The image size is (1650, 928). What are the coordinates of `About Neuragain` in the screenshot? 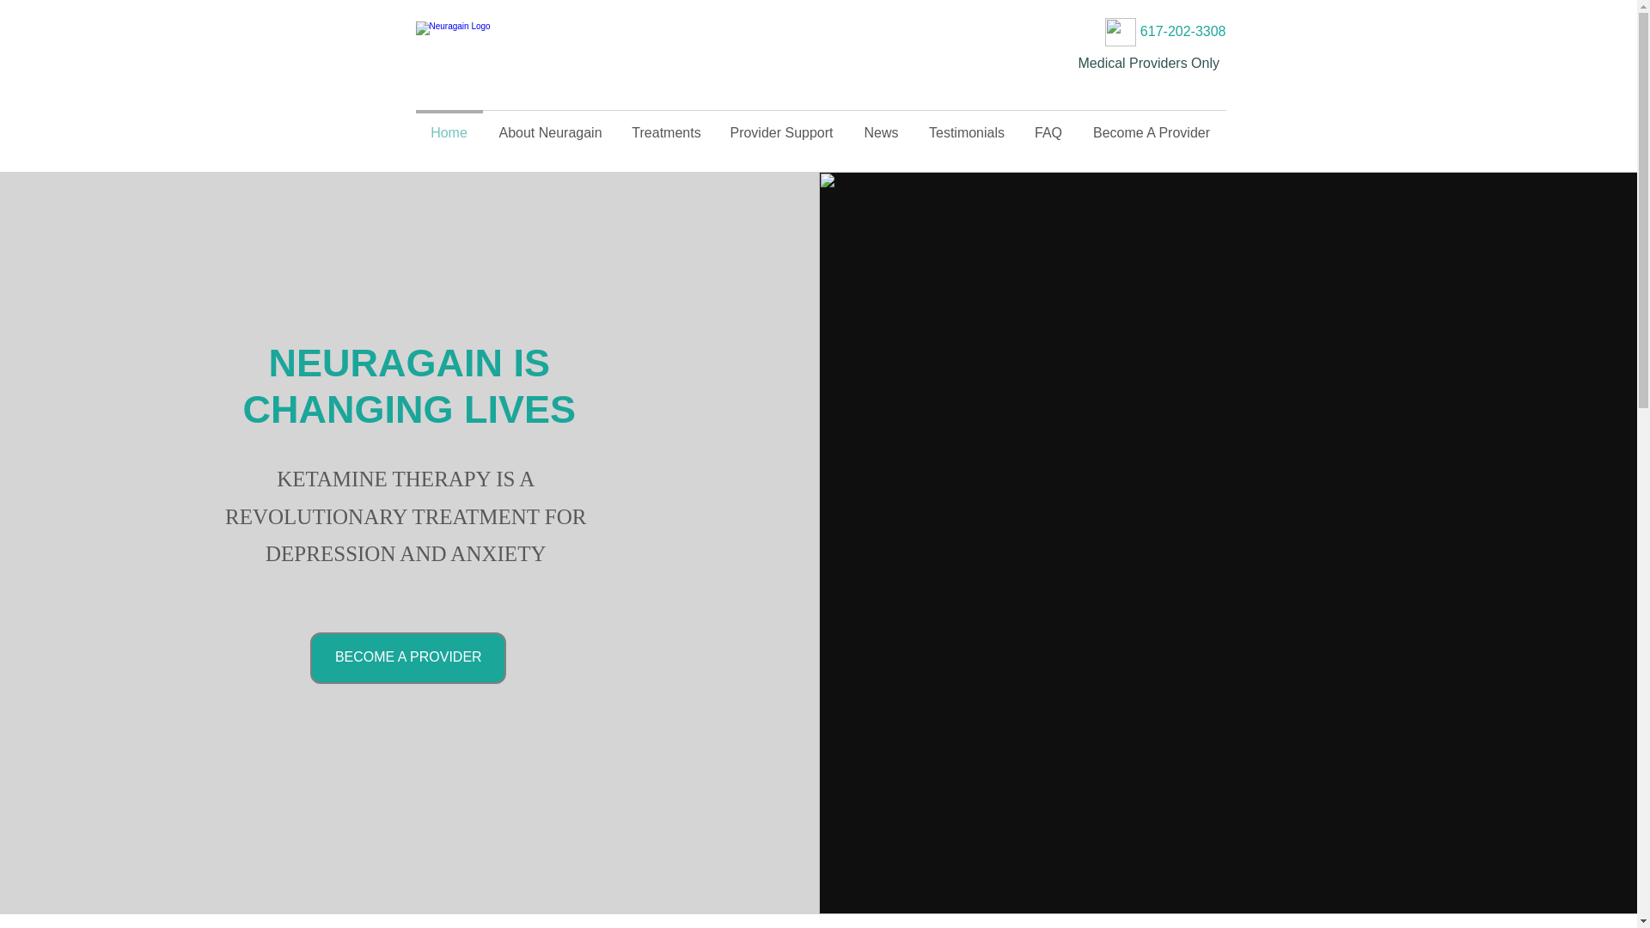 It's located at (551, 125).